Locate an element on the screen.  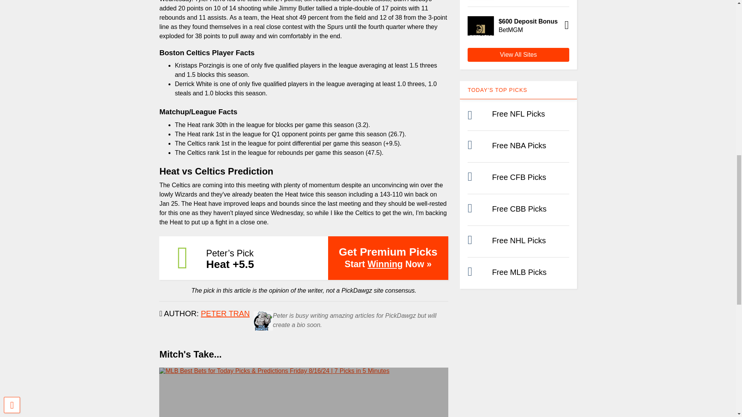
Free NHL Picks is located at coordinates (519, 240).